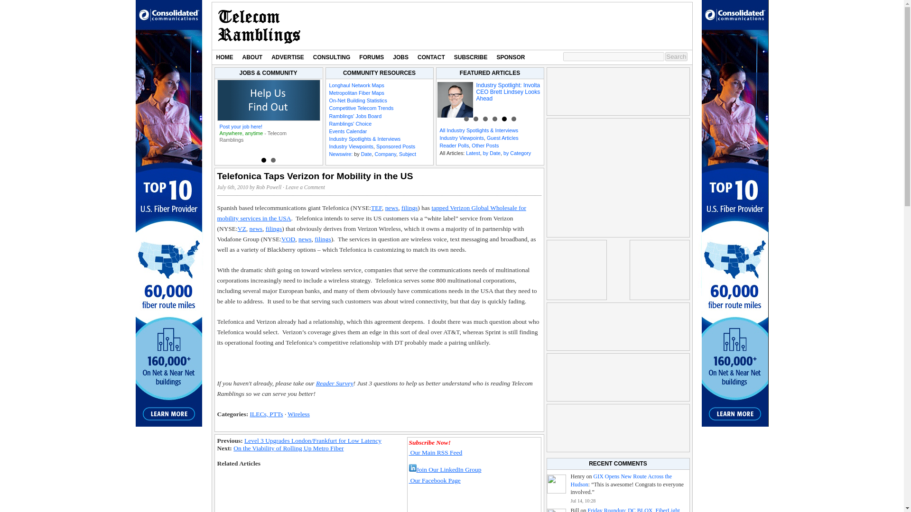 The image size is (911, 512). I want to click on Ramblings' Choice, so click(350, 123).